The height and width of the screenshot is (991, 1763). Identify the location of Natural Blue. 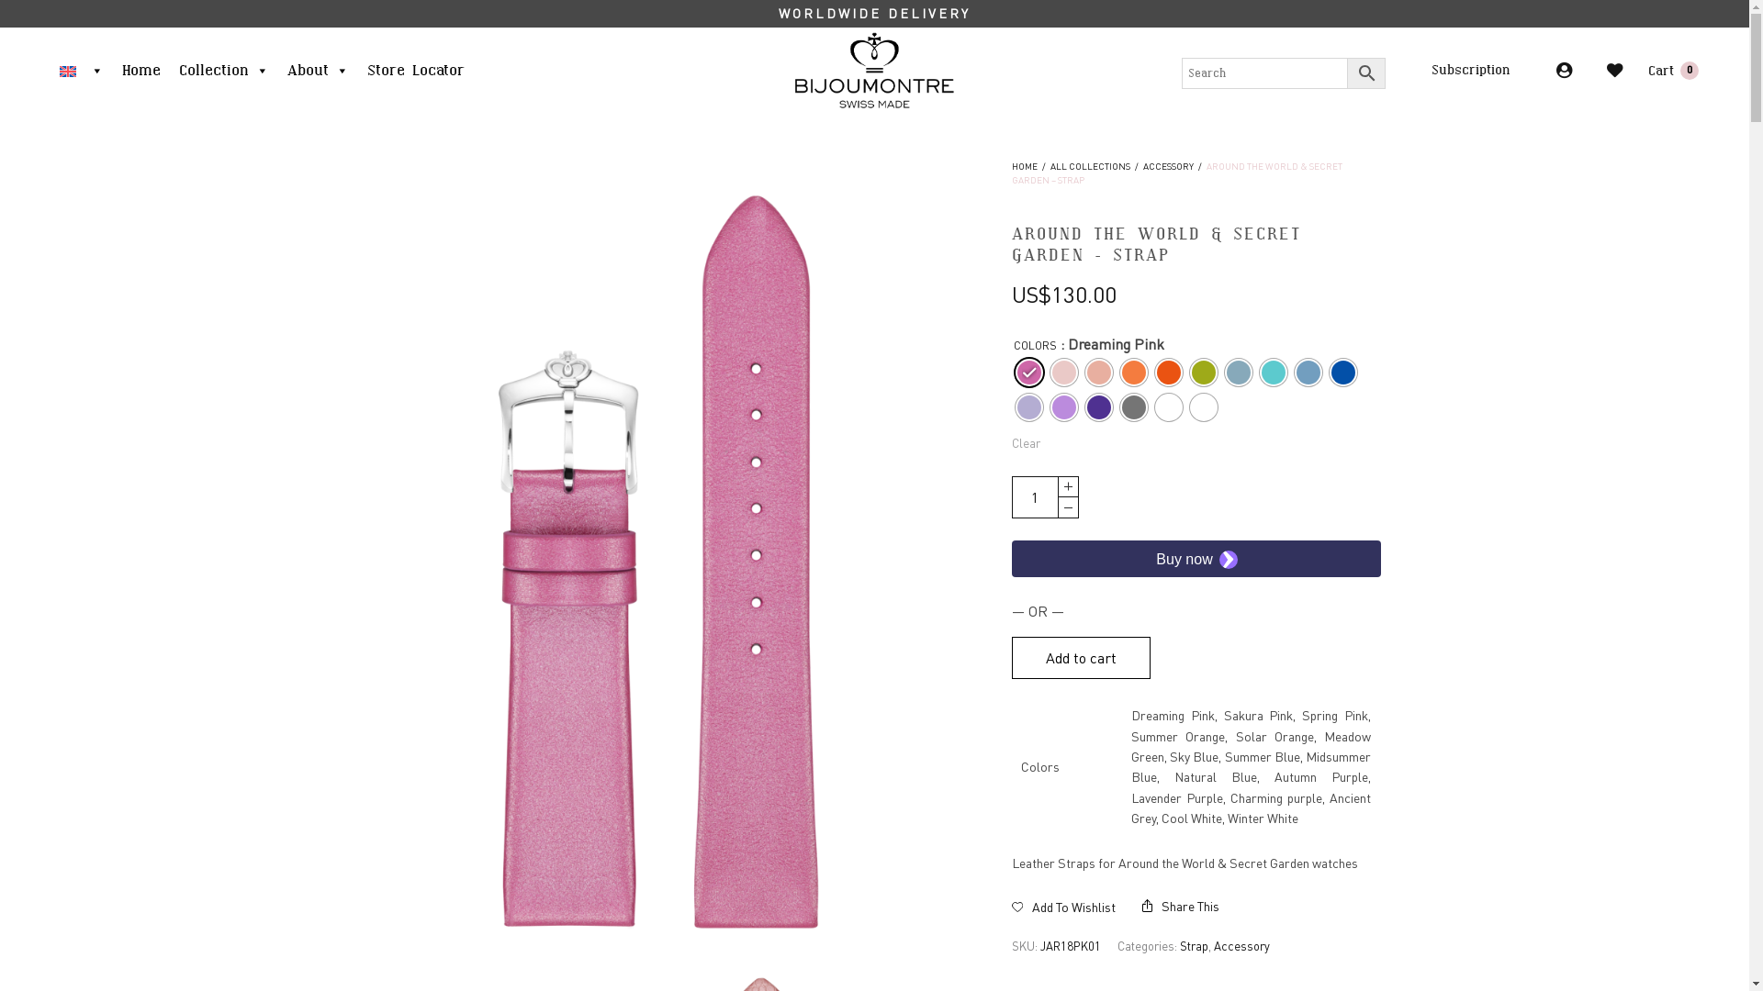
(1343, 373).